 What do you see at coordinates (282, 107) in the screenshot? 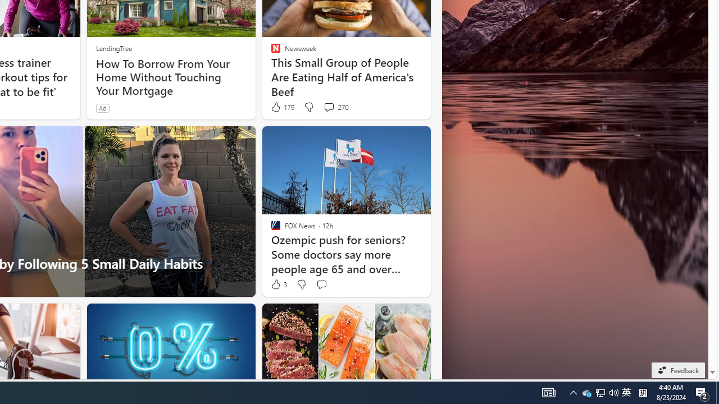
I see `179 Like` at bounding box center [282, 107].